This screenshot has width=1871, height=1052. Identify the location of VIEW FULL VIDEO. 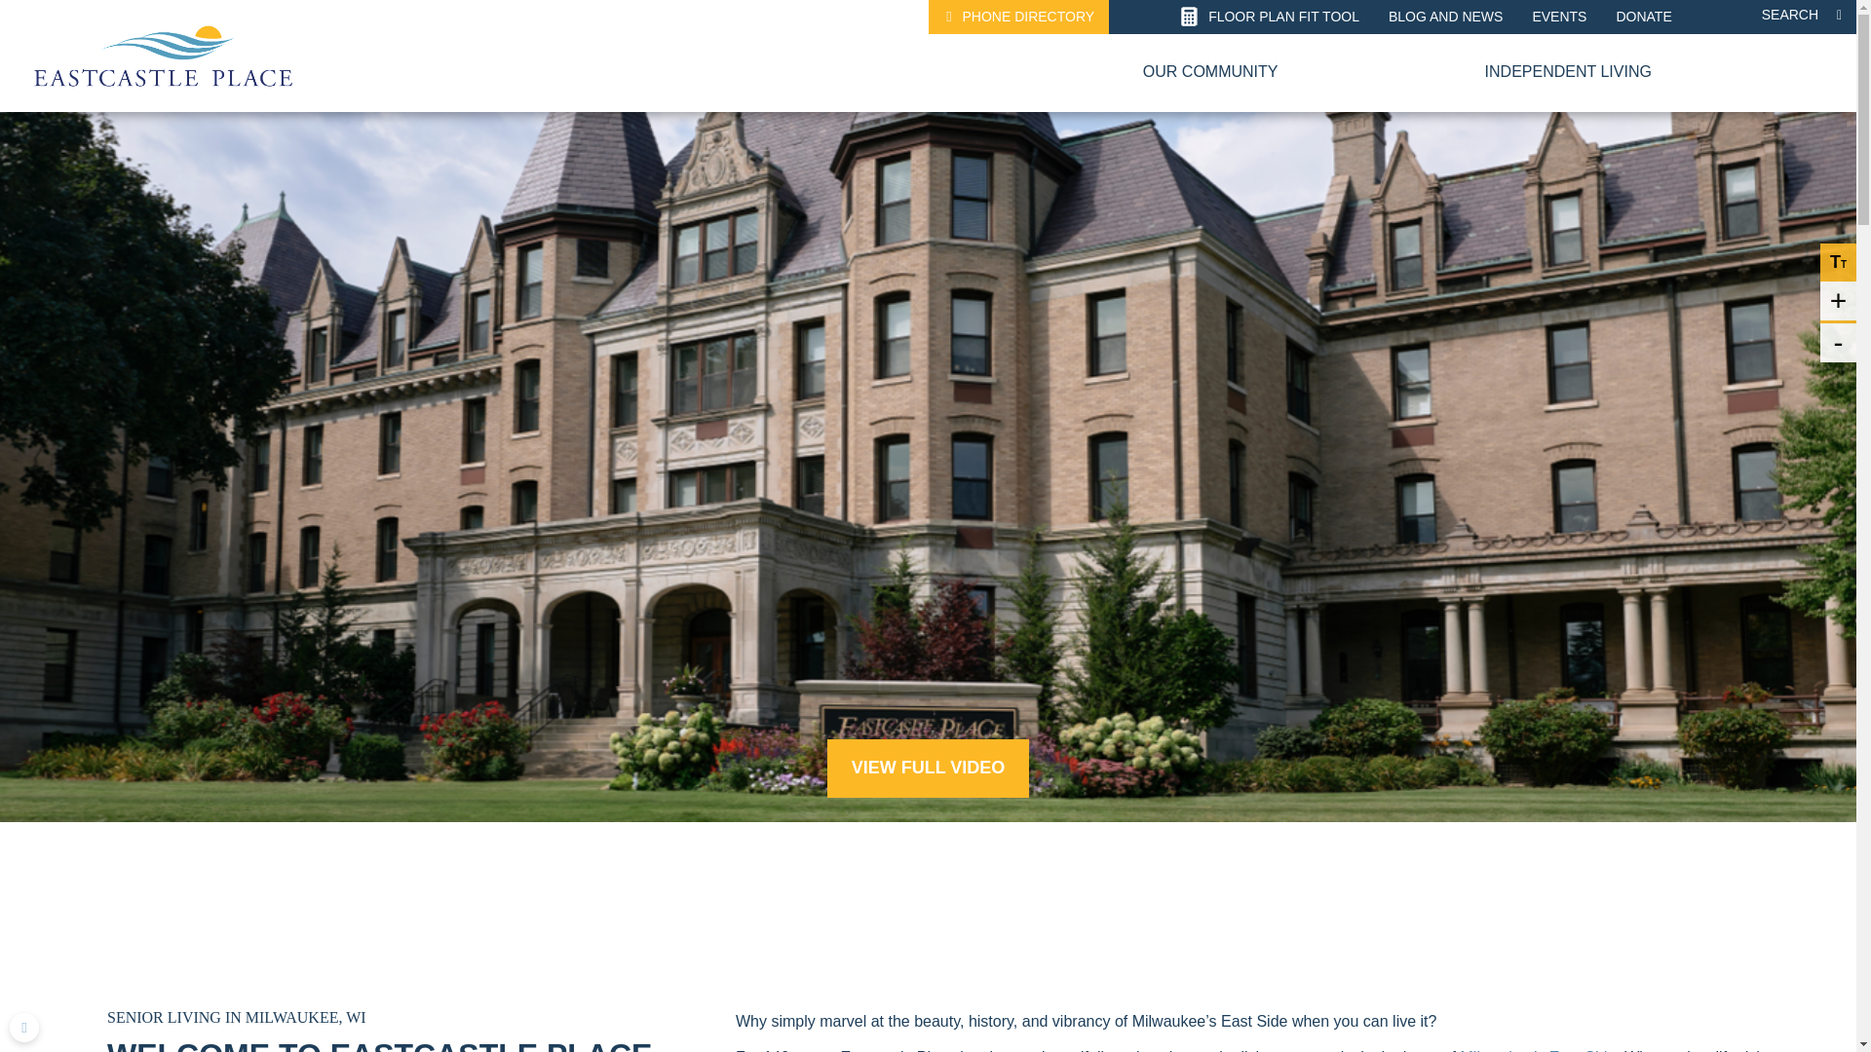
(928, 768).